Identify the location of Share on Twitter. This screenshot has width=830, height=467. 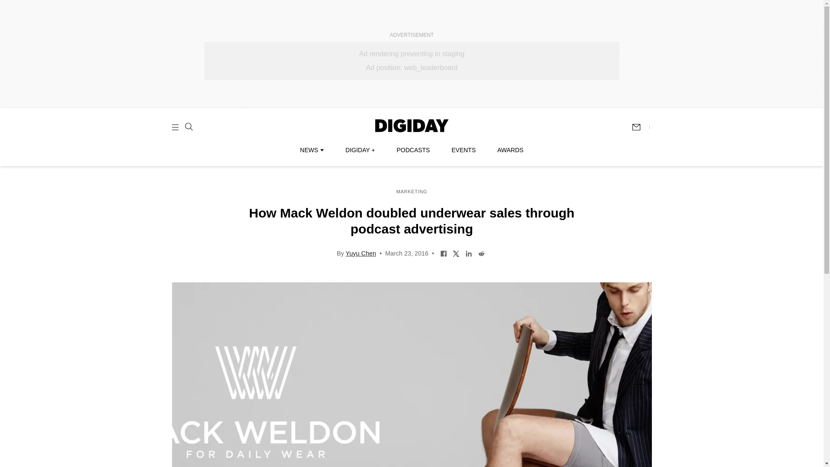
(456, 253).